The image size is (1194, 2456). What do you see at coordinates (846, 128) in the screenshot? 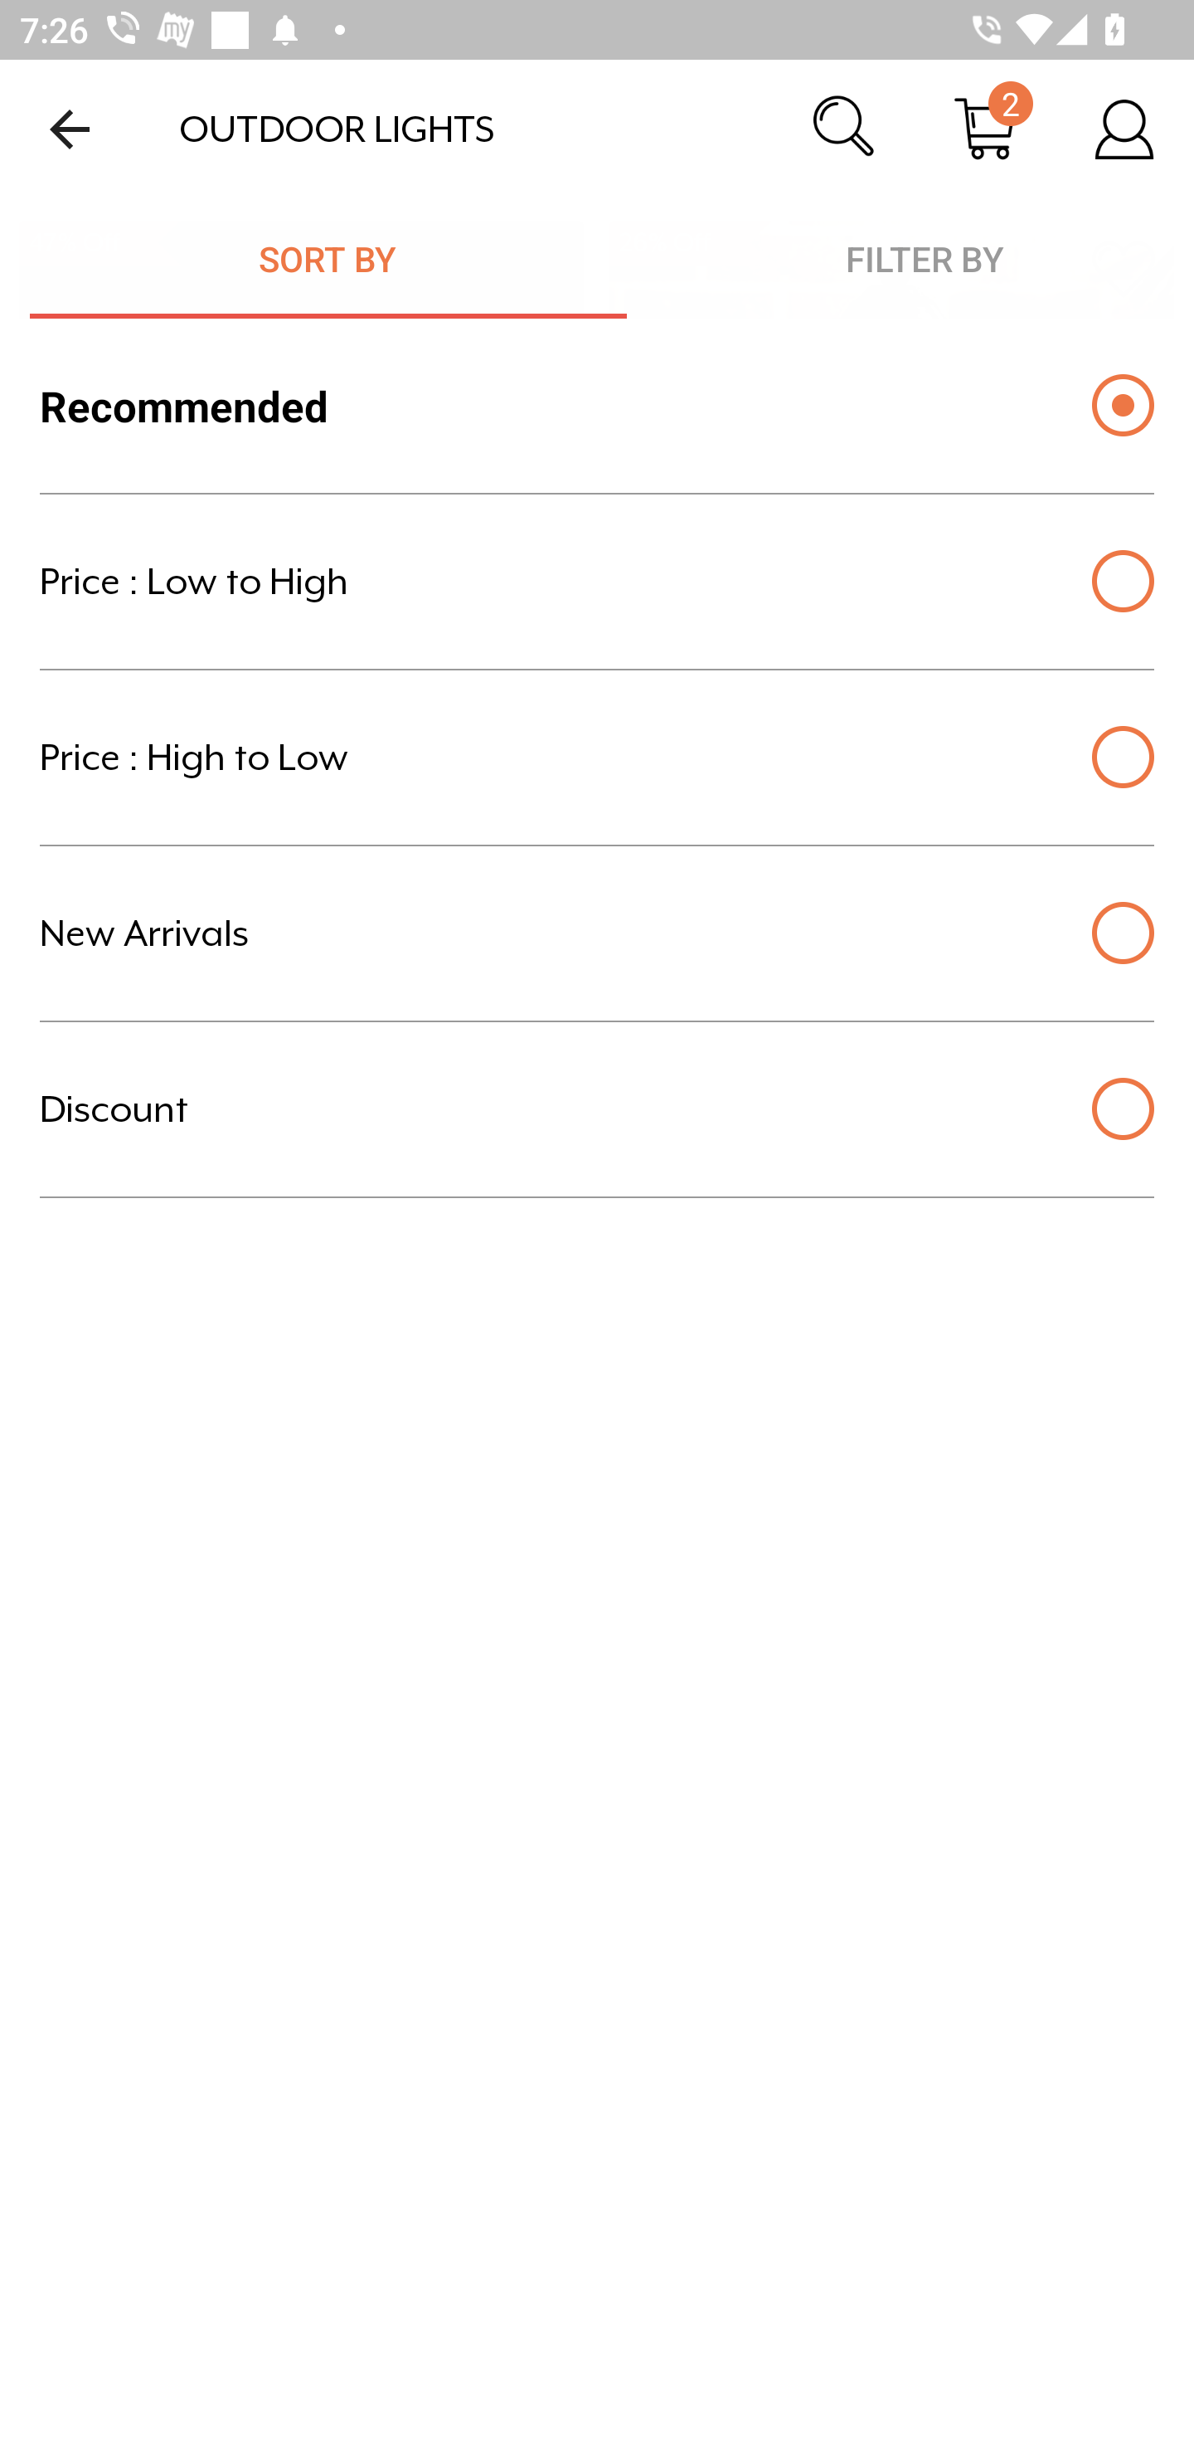
I see `Search` at bounding box center [846, 128].